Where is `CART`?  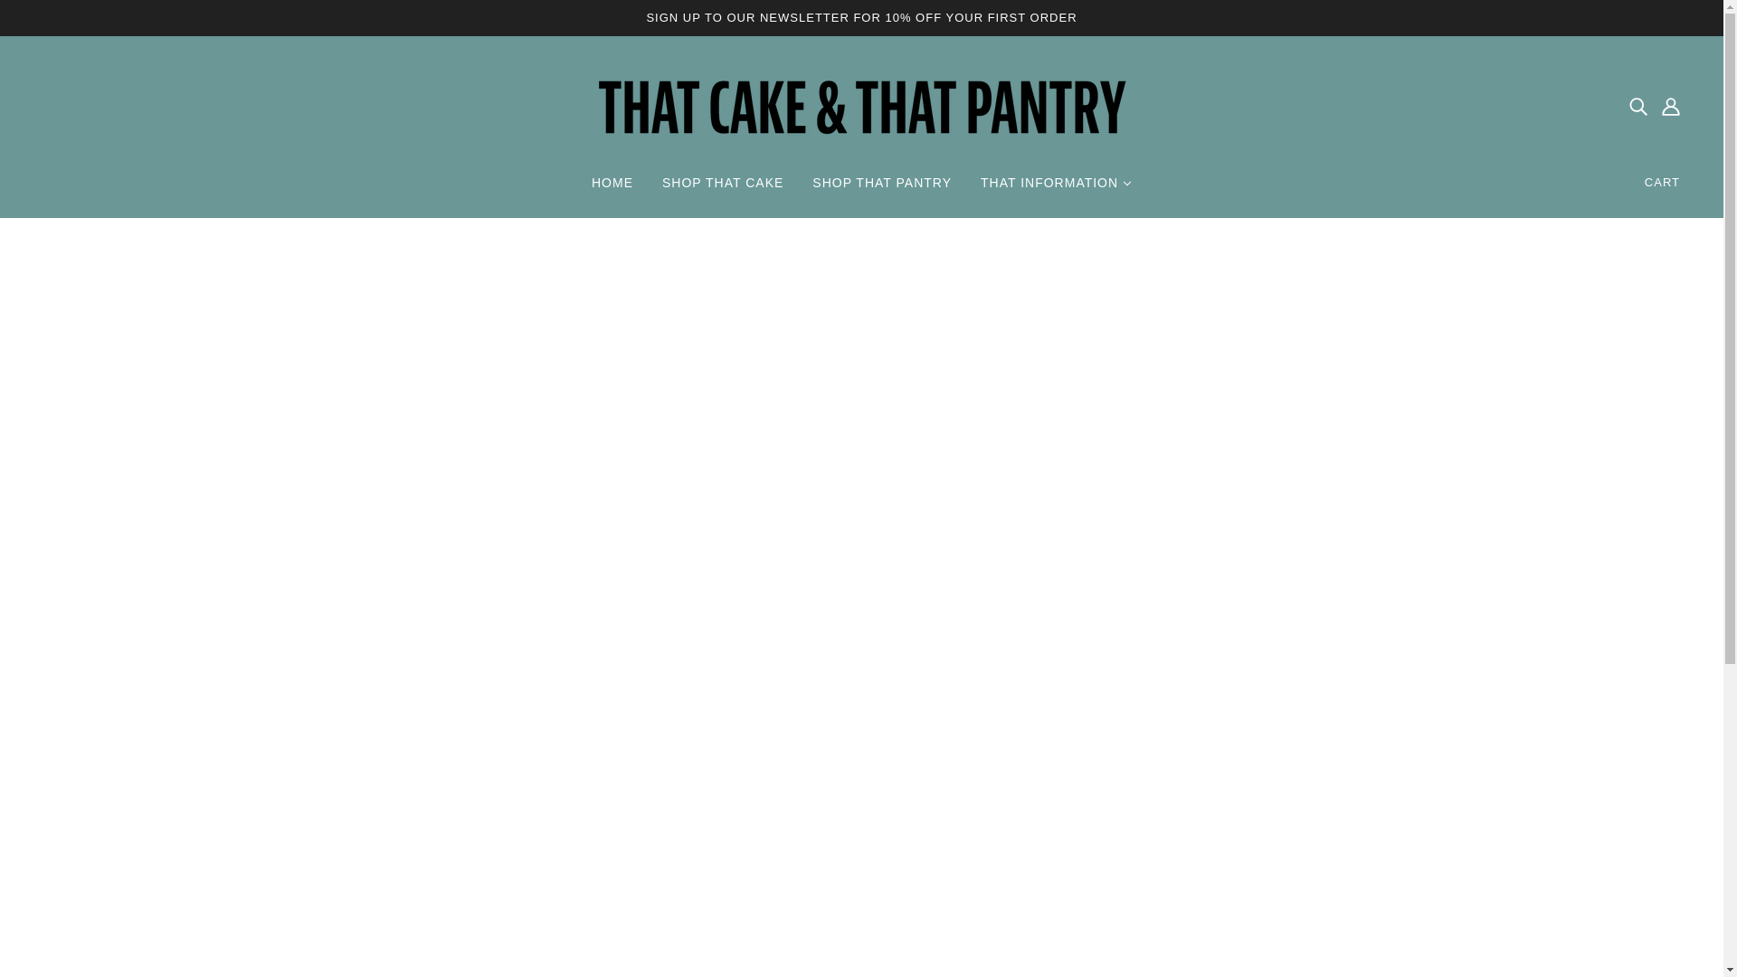 CART is located at coordinates (1663, 183).